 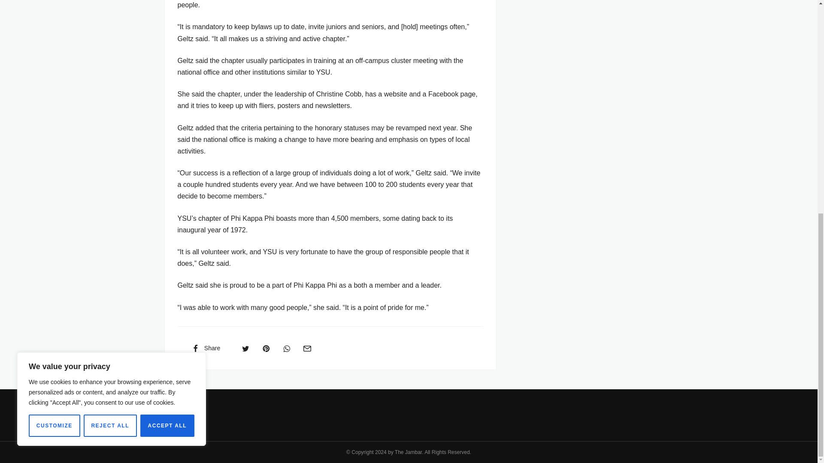 I want to click on Pin this Post, so click(x=266, y=348).